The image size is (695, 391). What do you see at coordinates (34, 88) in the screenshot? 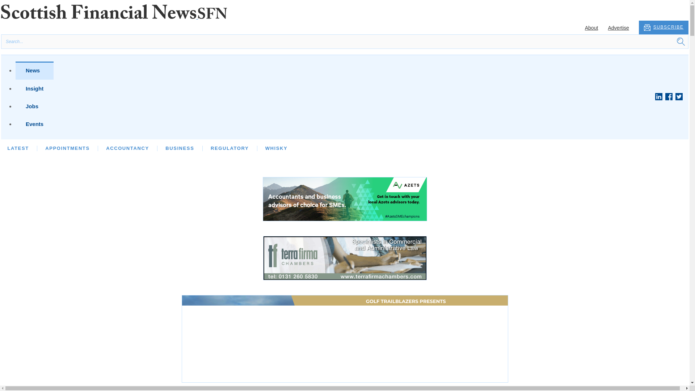
I see `Insight` at bounding box center [34, 88].